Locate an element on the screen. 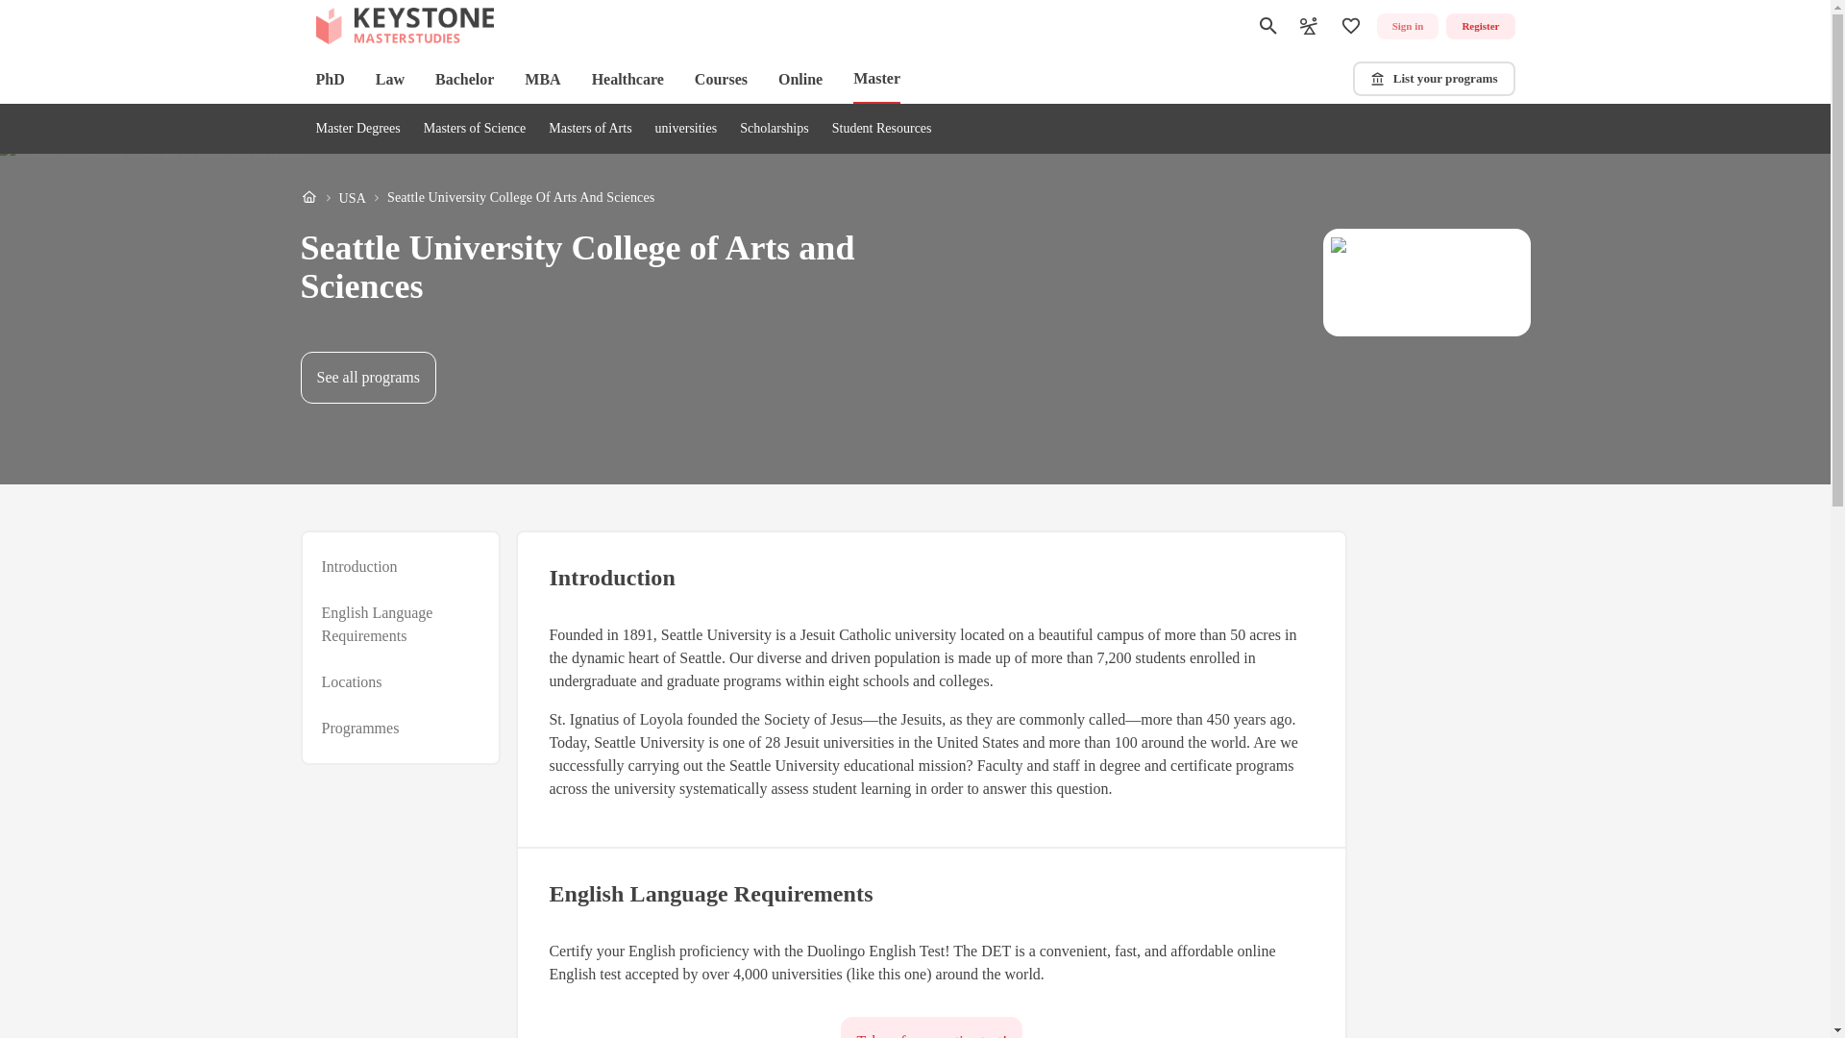 Image resolution: width=1845 pixels, height=1038 pixels. universities is located at coordinates (686, 129).